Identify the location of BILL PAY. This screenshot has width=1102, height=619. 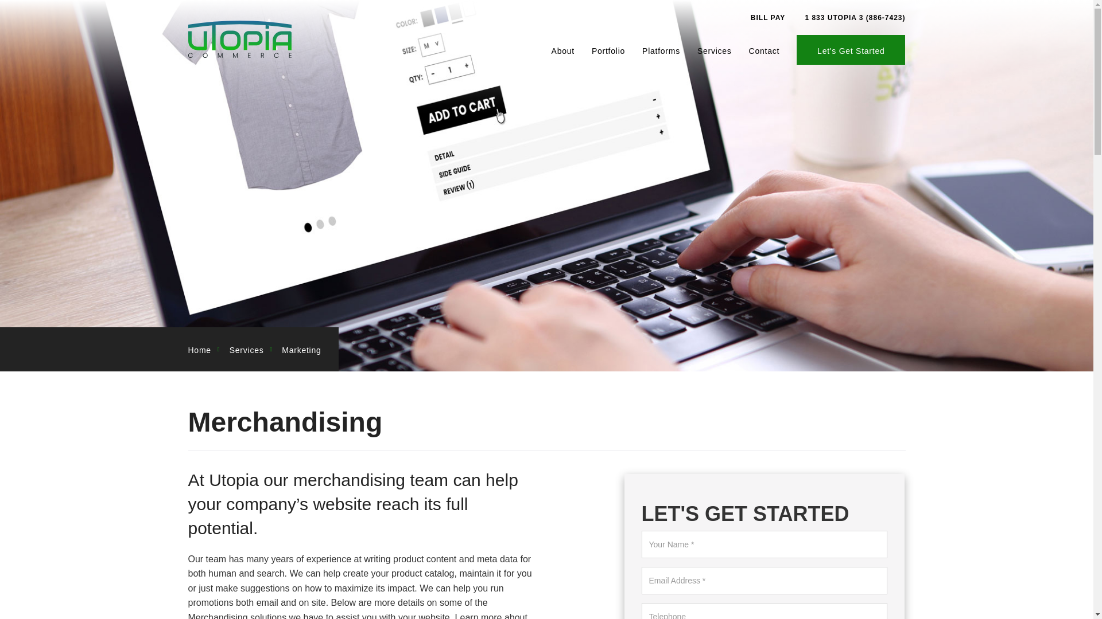
(766, 17).